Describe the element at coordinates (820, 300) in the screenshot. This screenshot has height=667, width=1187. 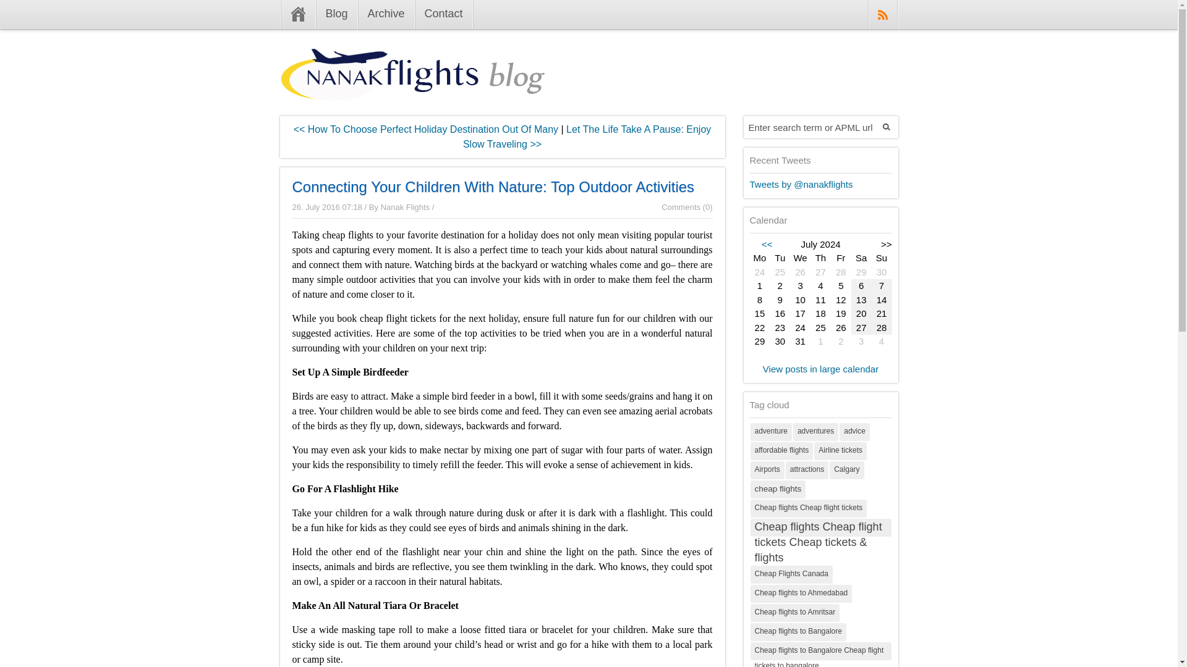
I see `Calendar` at that location.